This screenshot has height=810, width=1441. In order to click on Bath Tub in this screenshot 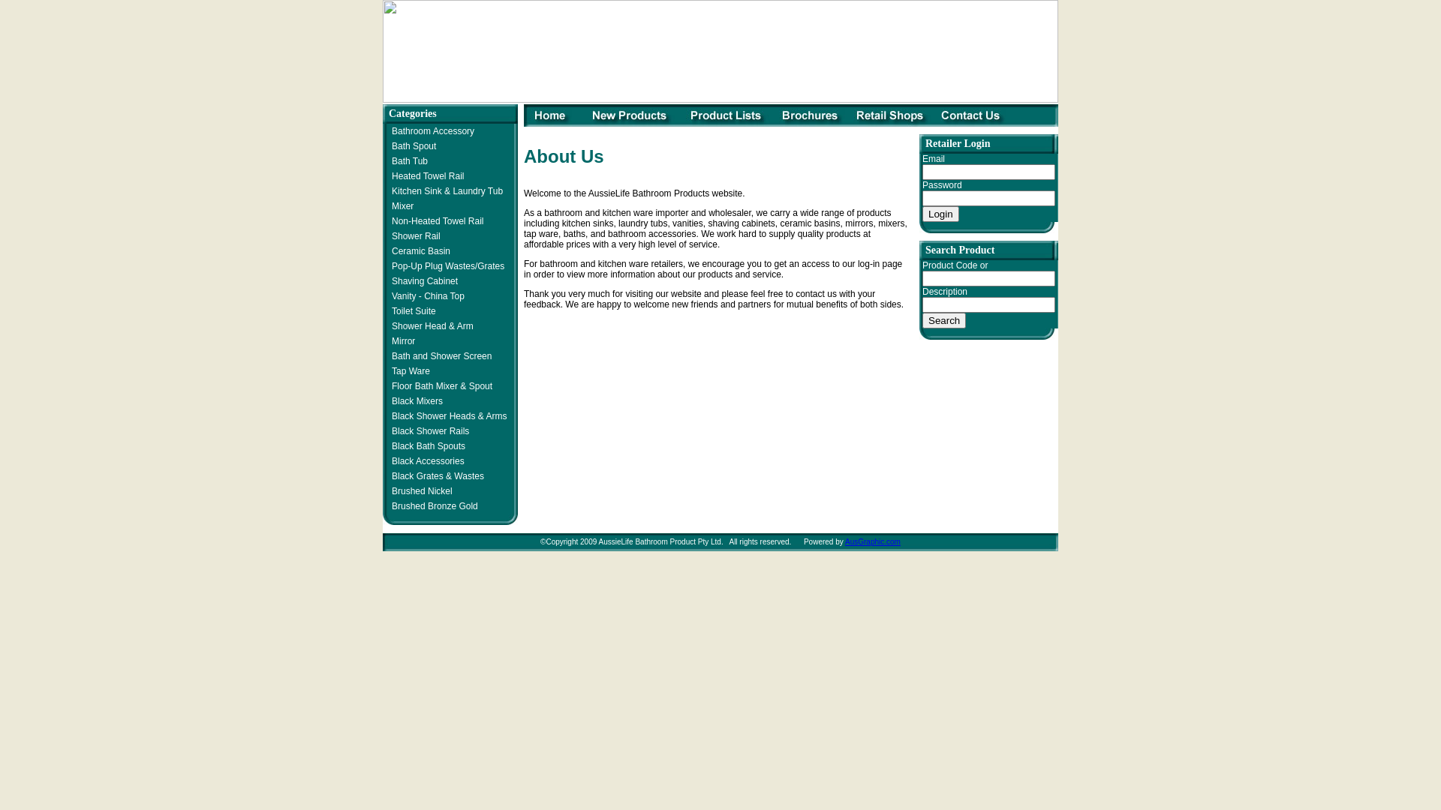, I will do `click(408, 161)`.